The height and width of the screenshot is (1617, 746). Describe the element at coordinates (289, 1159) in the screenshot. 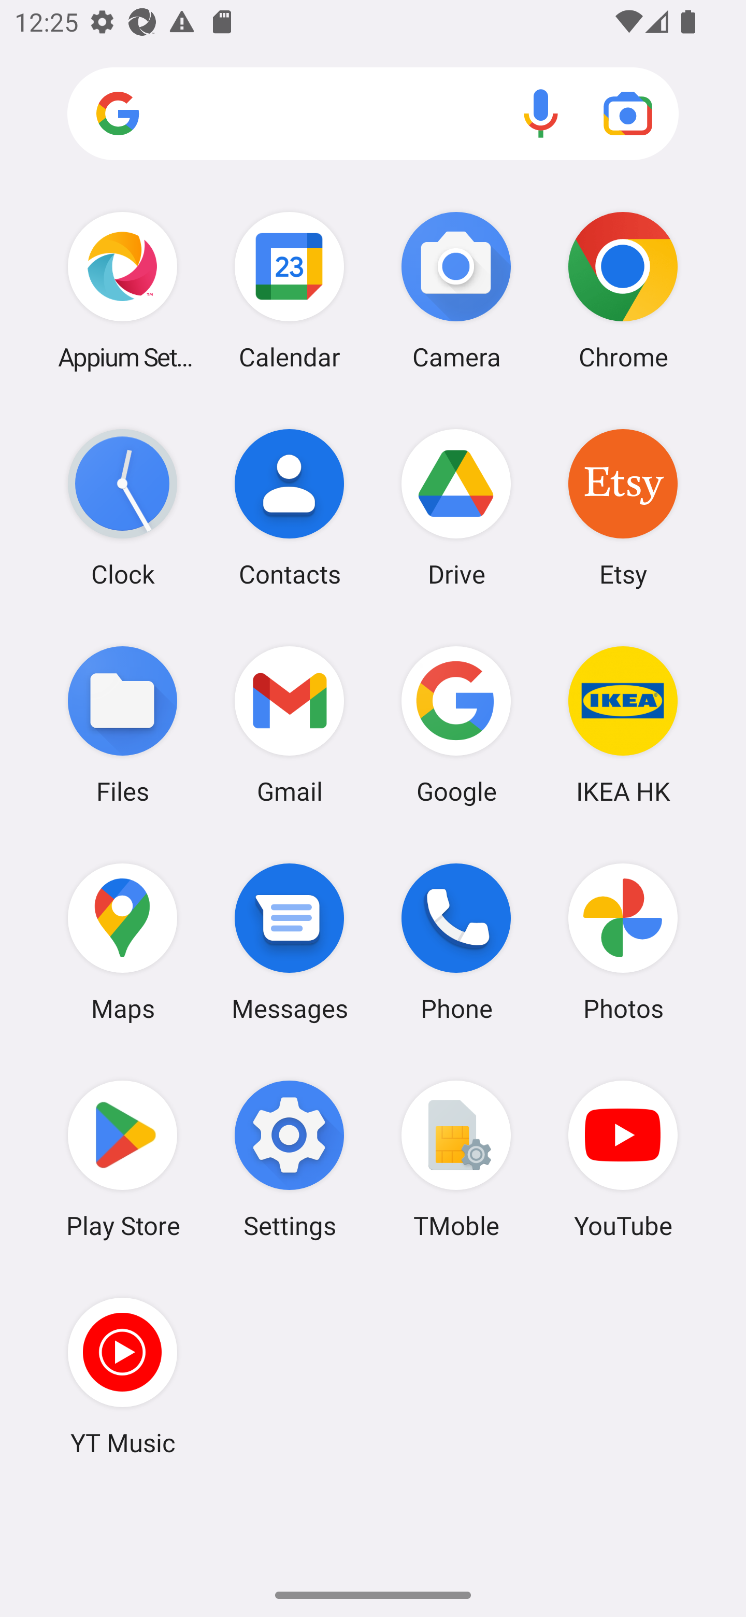

I see `Settings` at that location.